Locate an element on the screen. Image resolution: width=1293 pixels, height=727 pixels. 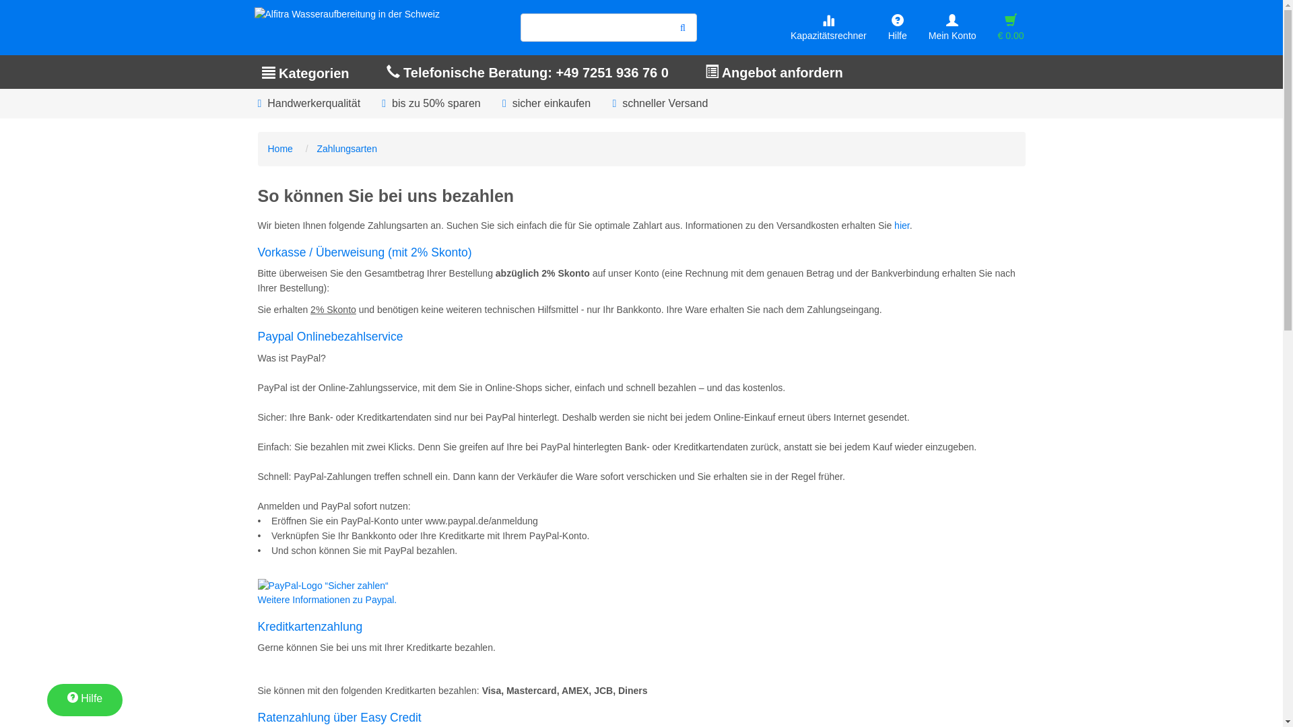
Kreditkartenzahlung is located at coordinates (310, 627).